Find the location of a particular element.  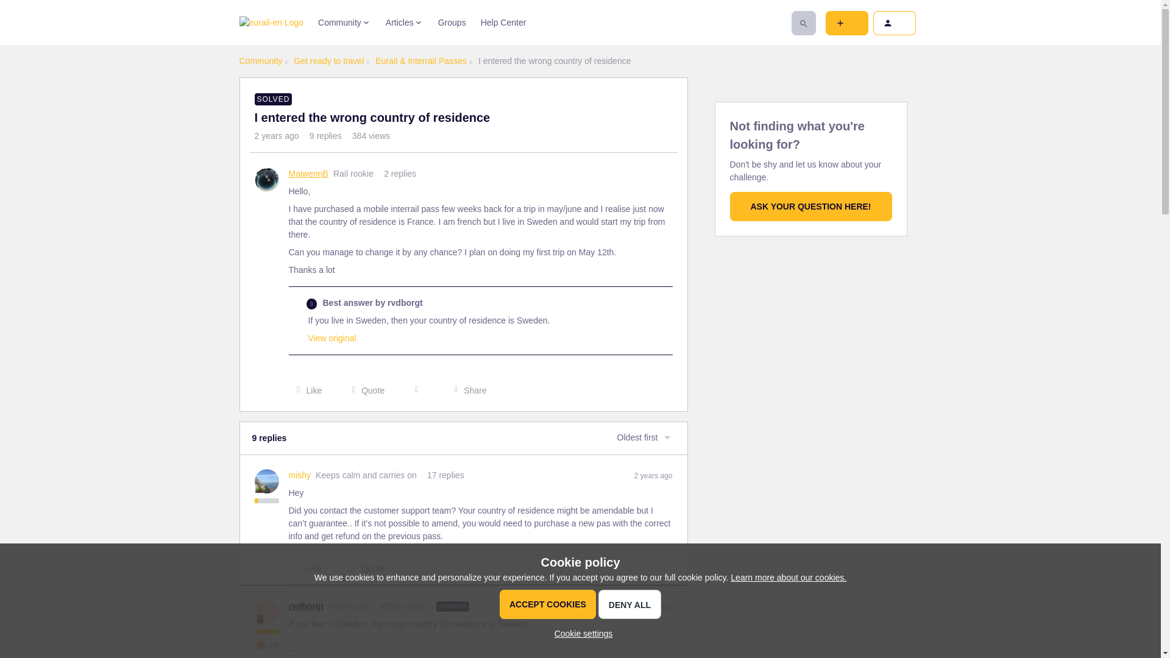

9 replies is located at coordinates (325, 135).